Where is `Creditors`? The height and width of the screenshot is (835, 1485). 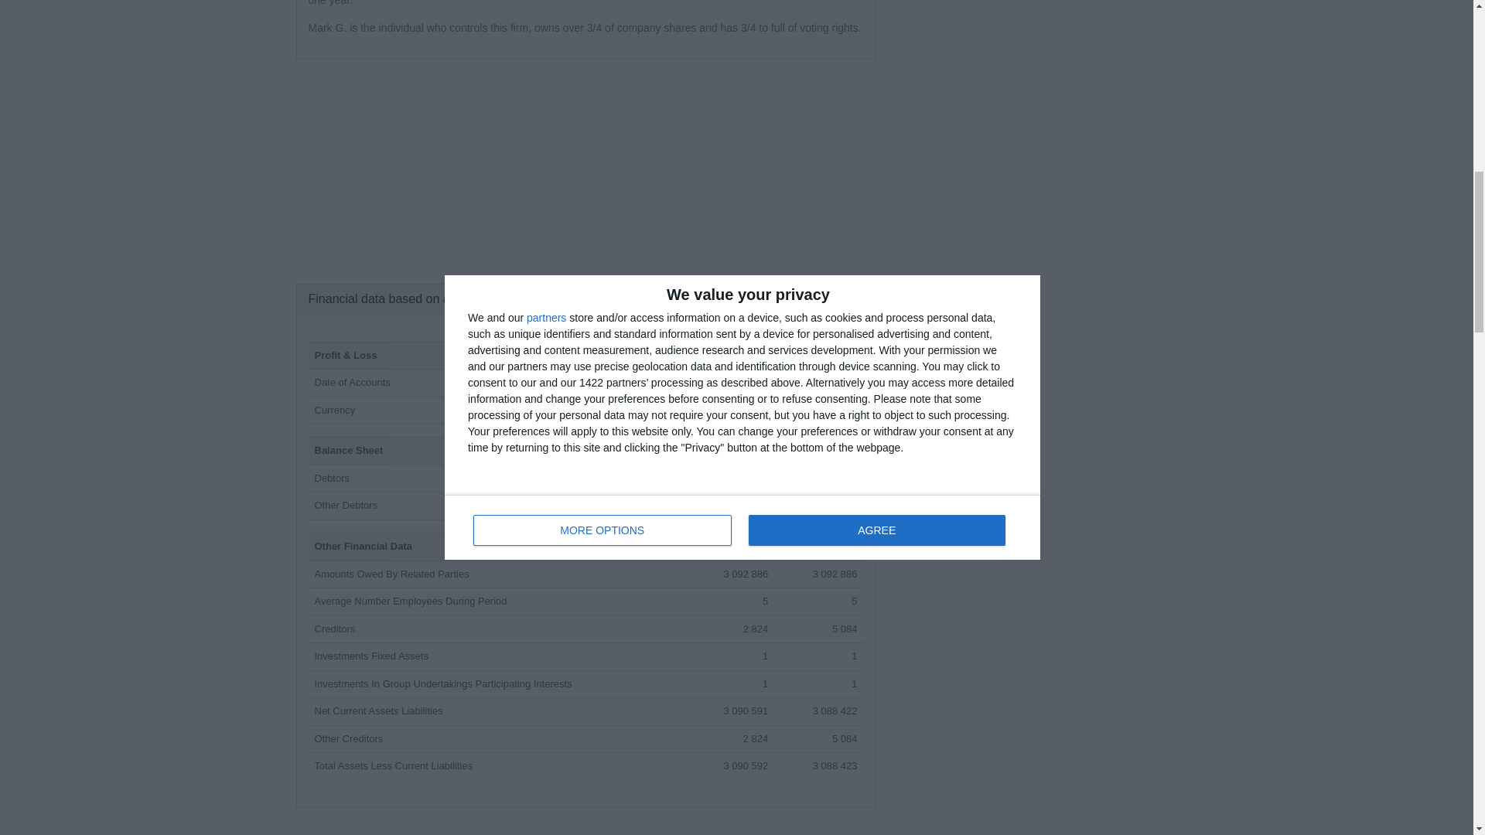
Creditors is located at coordinates (334, 628).